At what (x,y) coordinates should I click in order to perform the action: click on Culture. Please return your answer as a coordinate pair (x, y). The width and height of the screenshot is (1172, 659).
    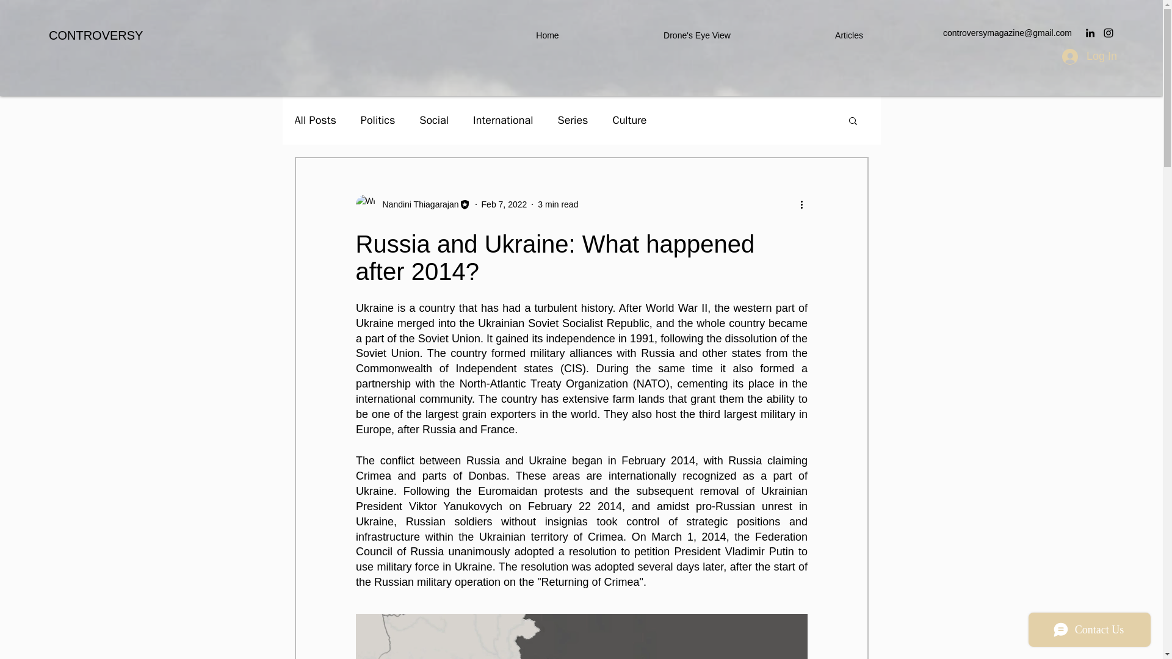
    Looking at the image, I should click on (629, 120).